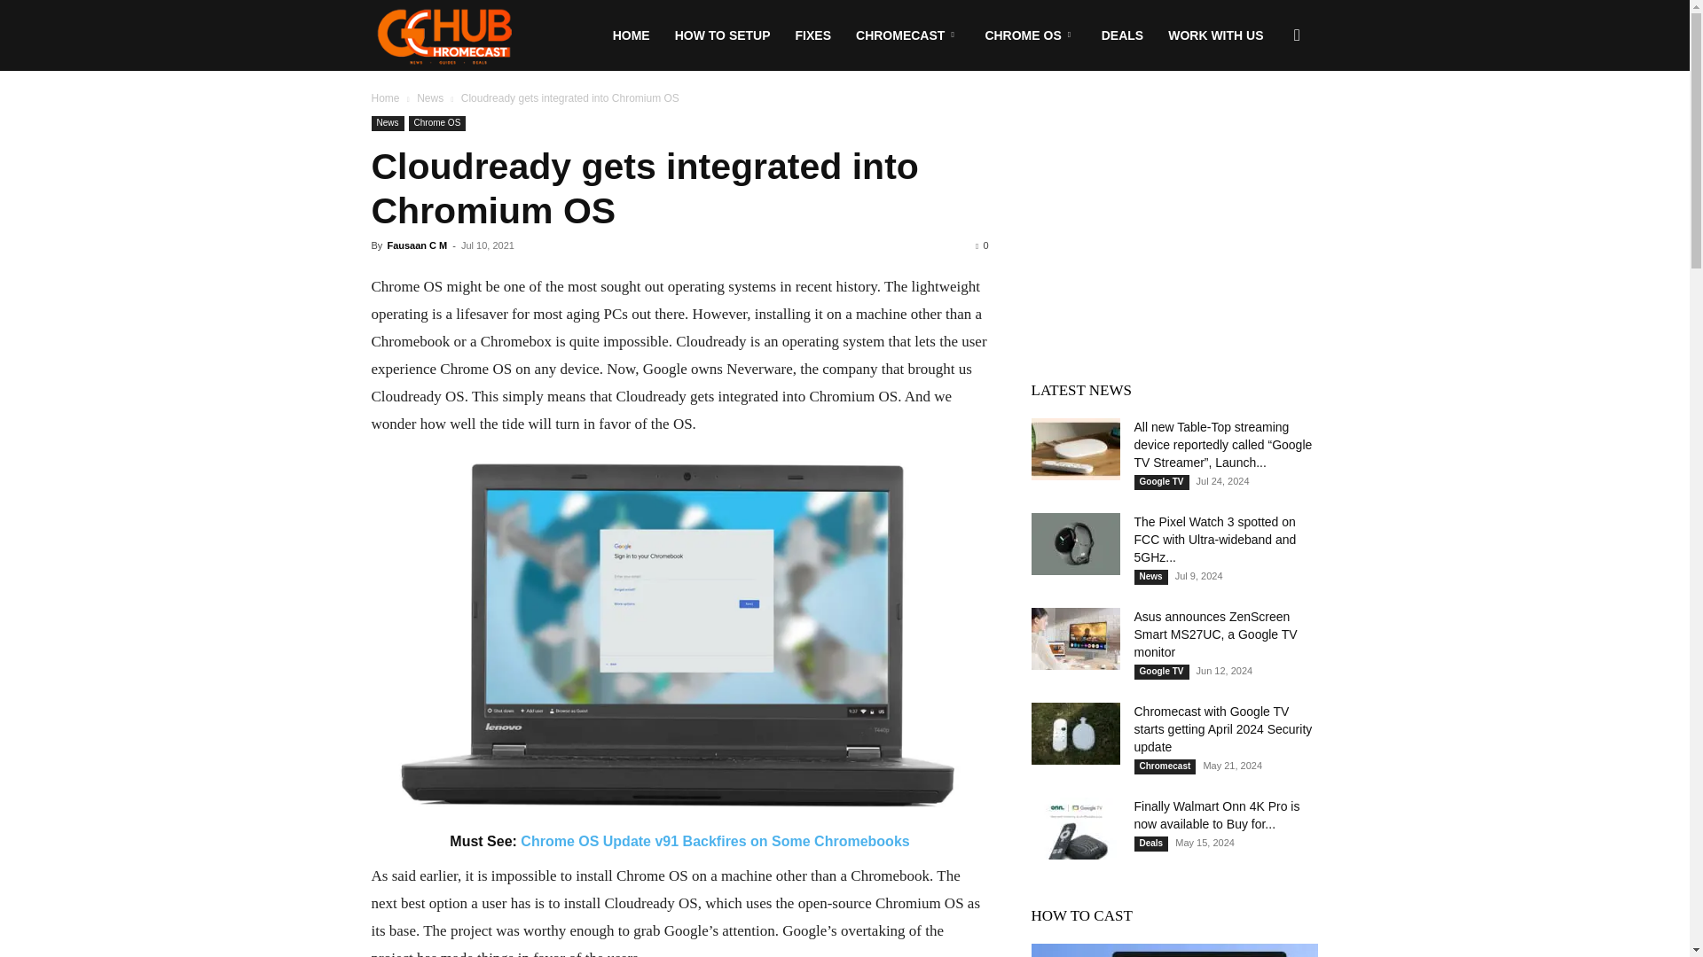 Image resolution: width=1703 pixels, height=957 pixels. Describe the element at coordinates (722, 35) in the screenshot. I see `HOW TO SETUP` at that location.